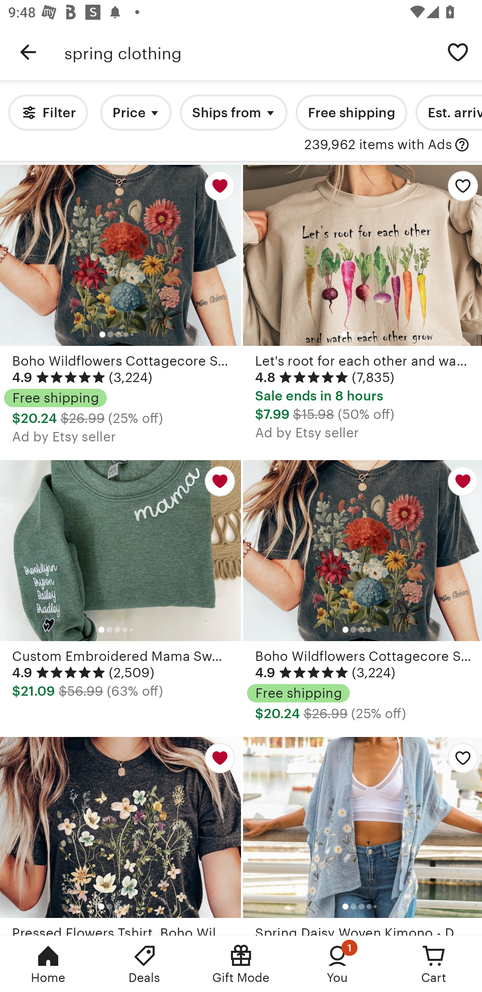 The image size is (482, 992). What do you see at coordinates (48, 113) in the screenshot?
I see `Filter` at bounding box center [48, 113].